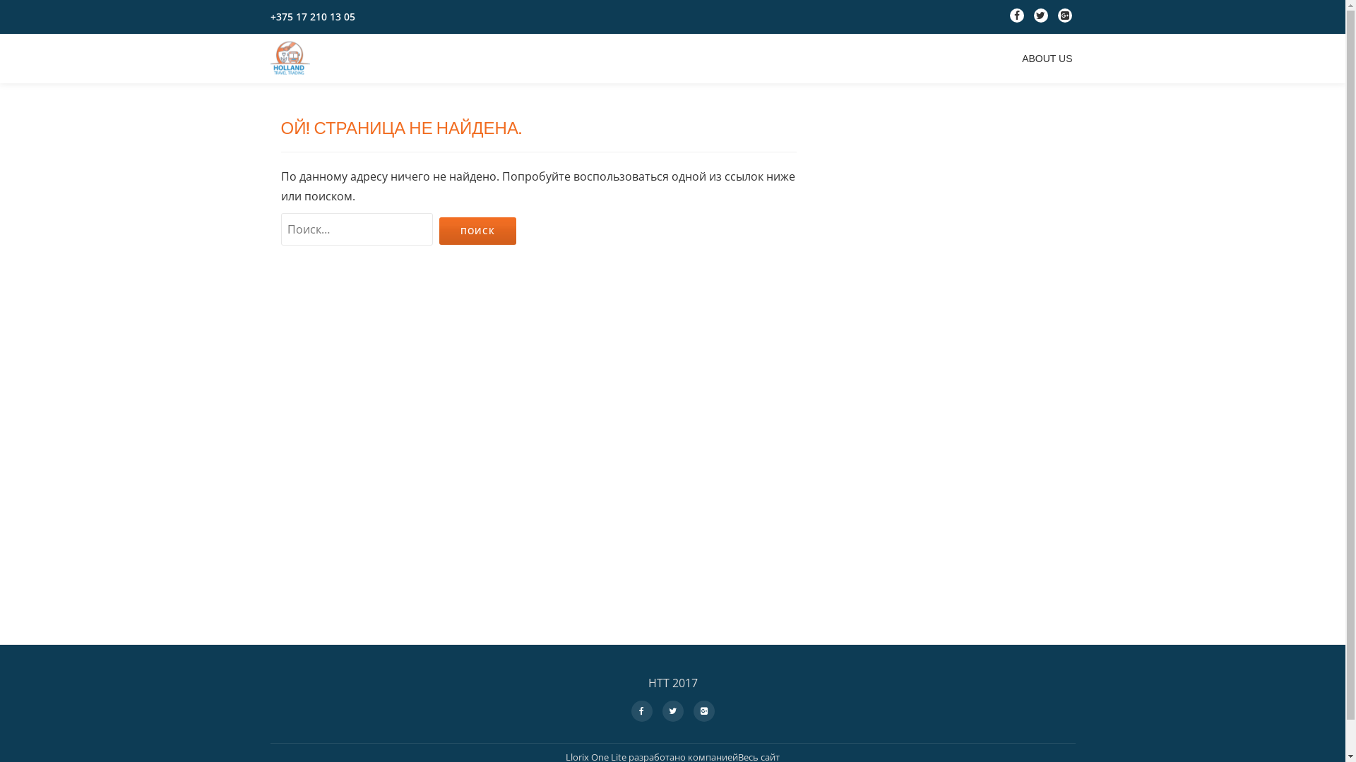 The width and height of the screenshot is (1356, 762). Describe the element at coordinates (703, 710) in the screenshot. I see `fa-google-plus-square` at that location.